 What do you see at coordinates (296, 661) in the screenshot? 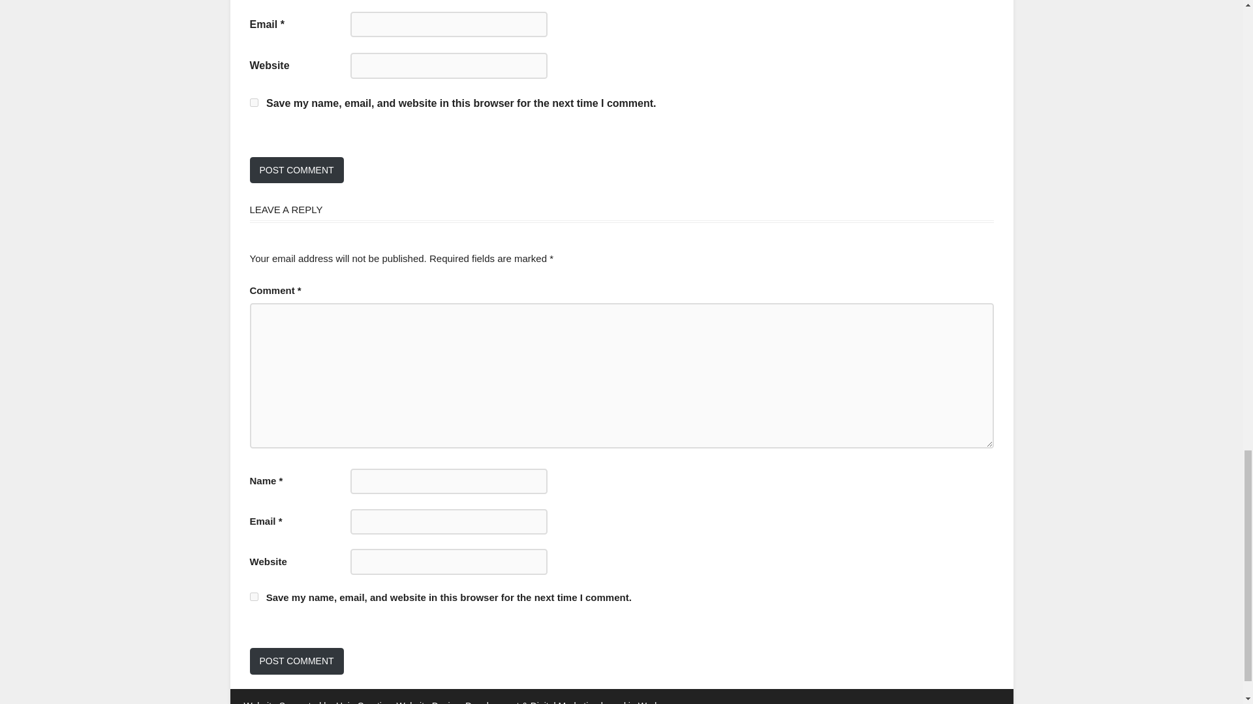
I see `Post Comment` at bounding box center [296, 661].